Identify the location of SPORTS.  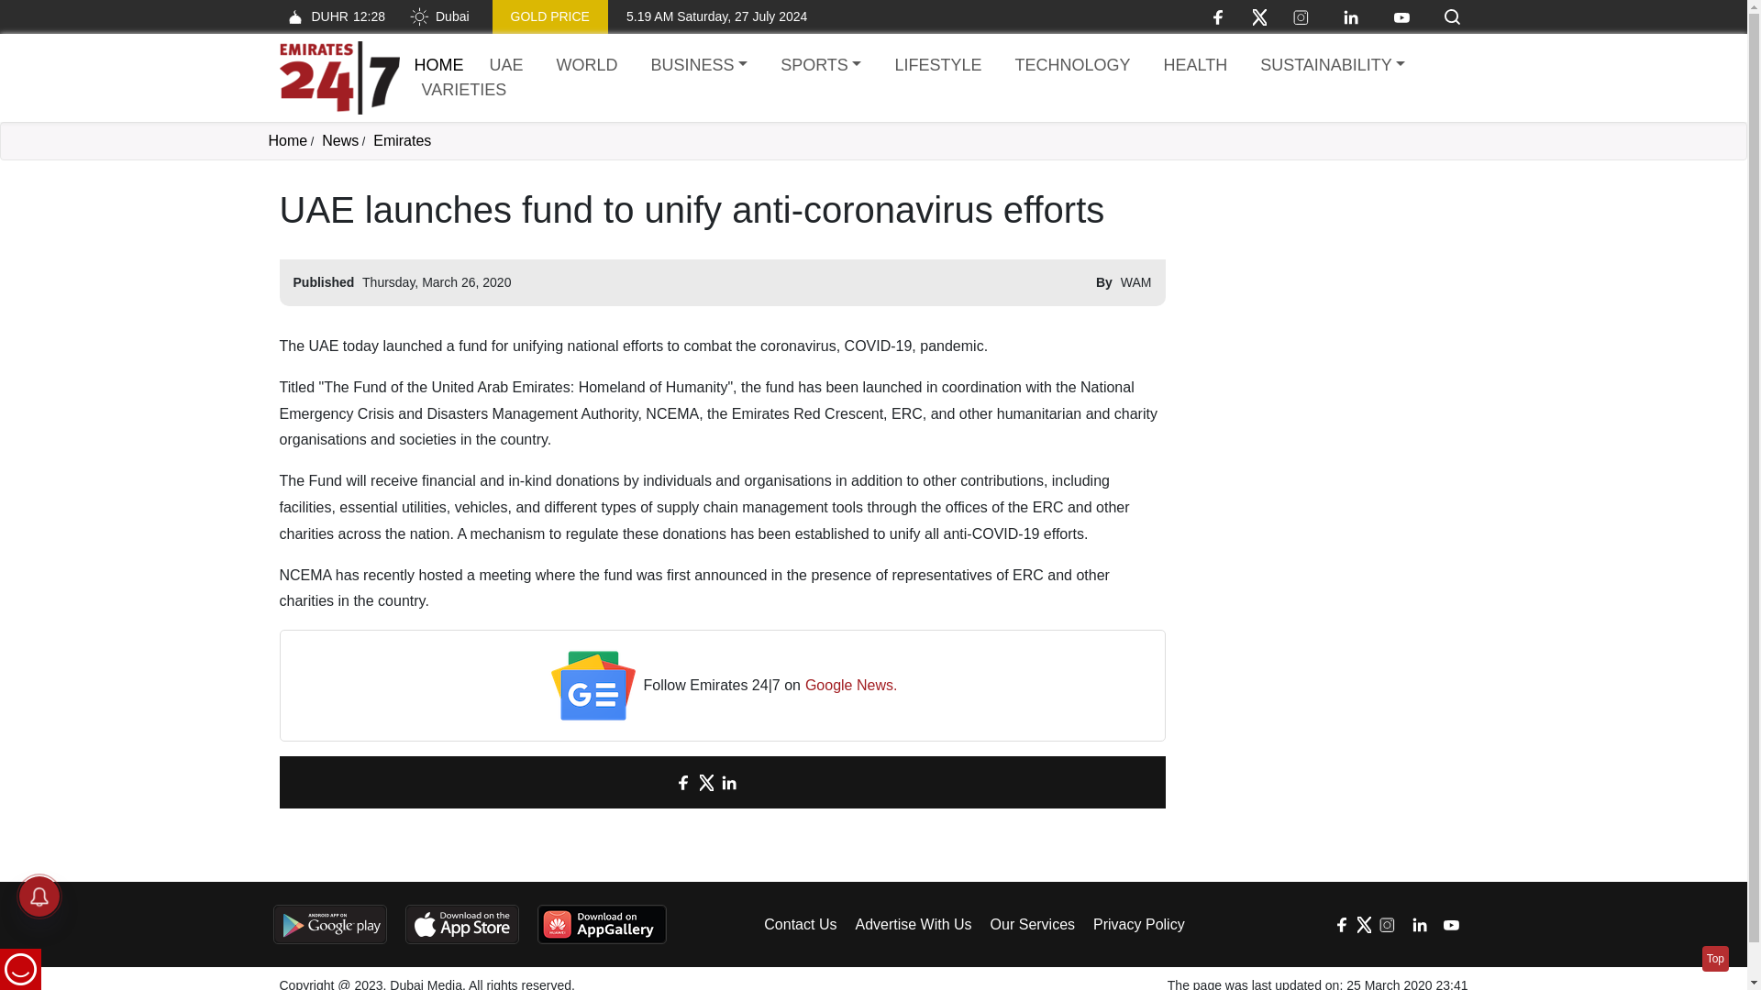
(820, 66).